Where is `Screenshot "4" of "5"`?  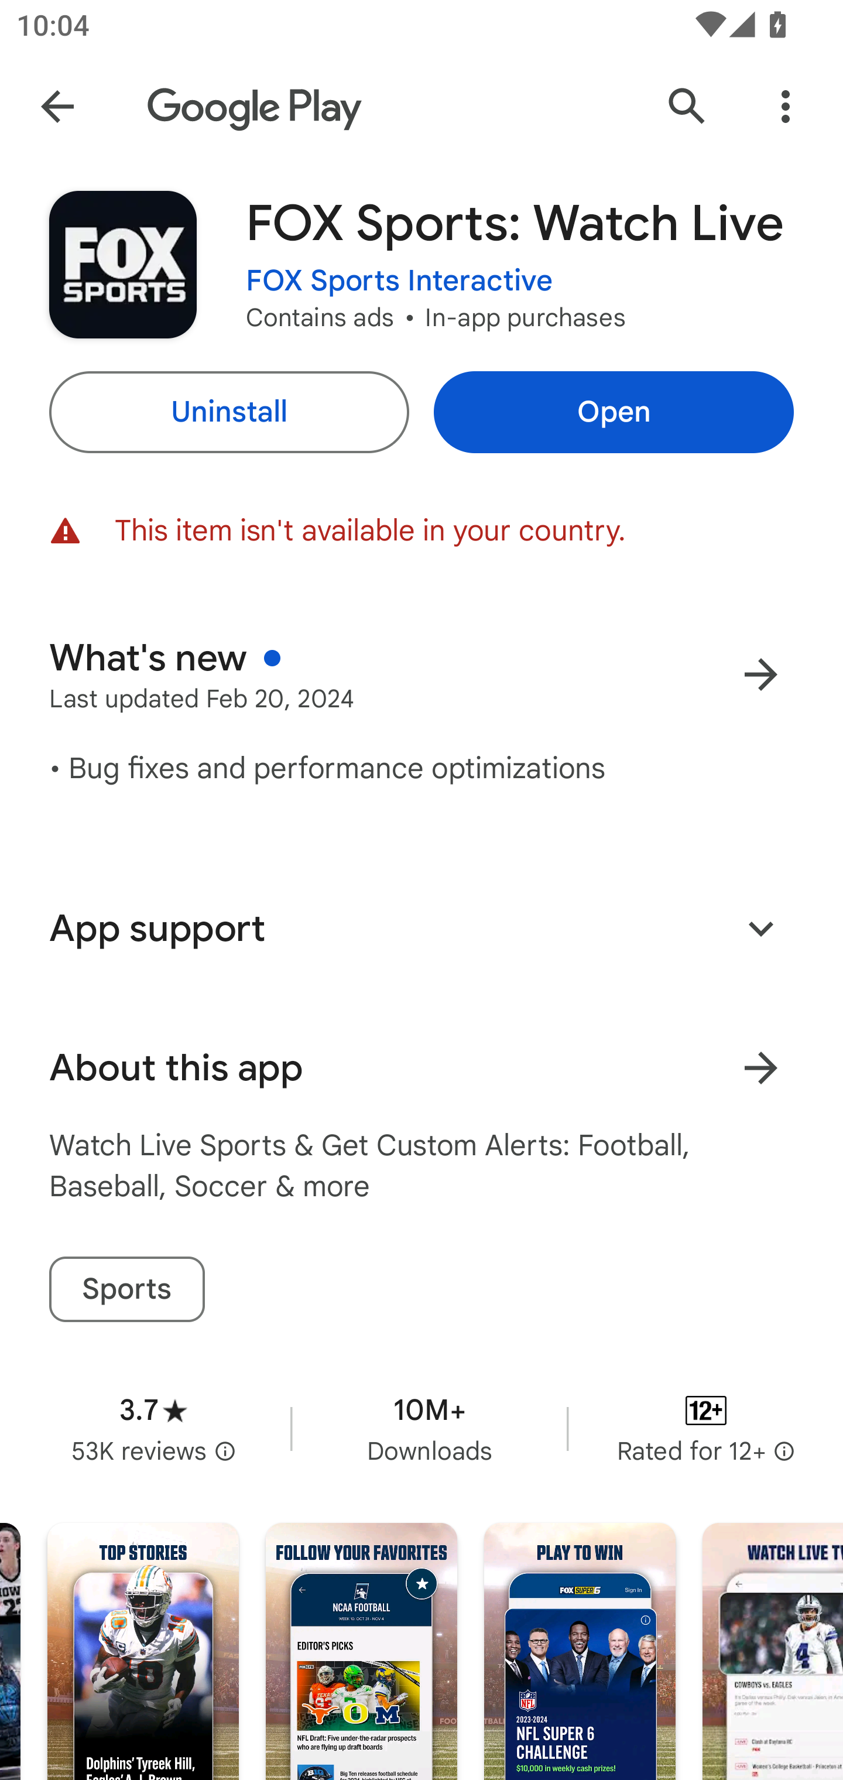 Screenshot "4" of "5" is located at coordinates (773, 1652).